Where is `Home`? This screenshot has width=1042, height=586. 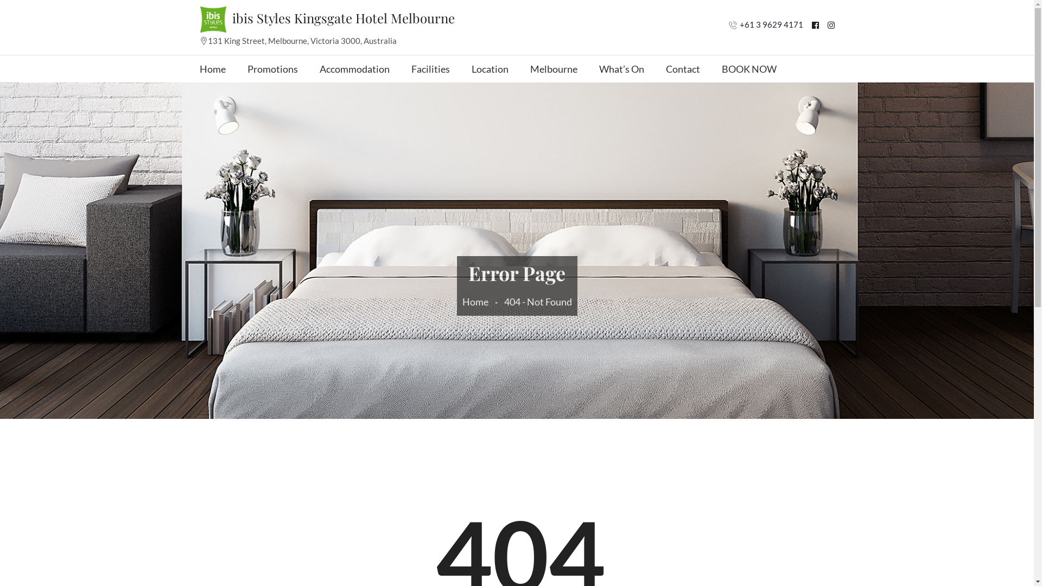 Home is located at coordinates (213, 69).